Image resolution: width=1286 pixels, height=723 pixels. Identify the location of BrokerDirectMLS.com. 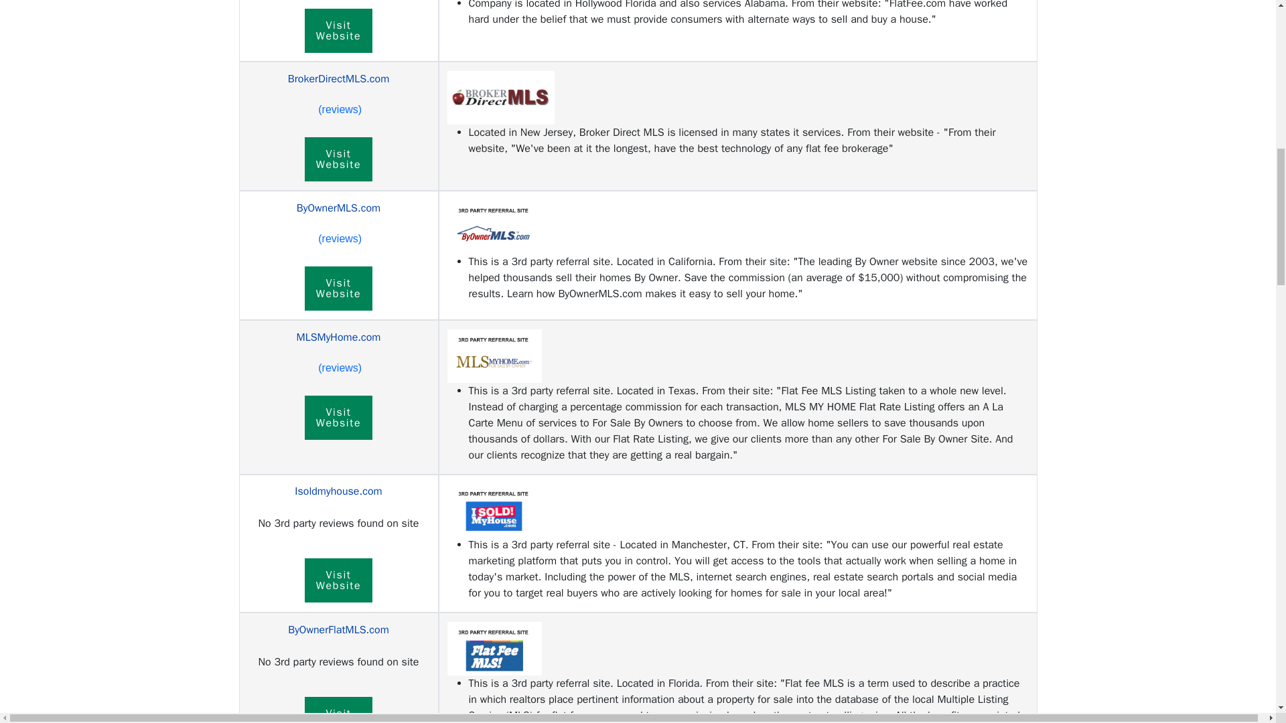
(339, 417).